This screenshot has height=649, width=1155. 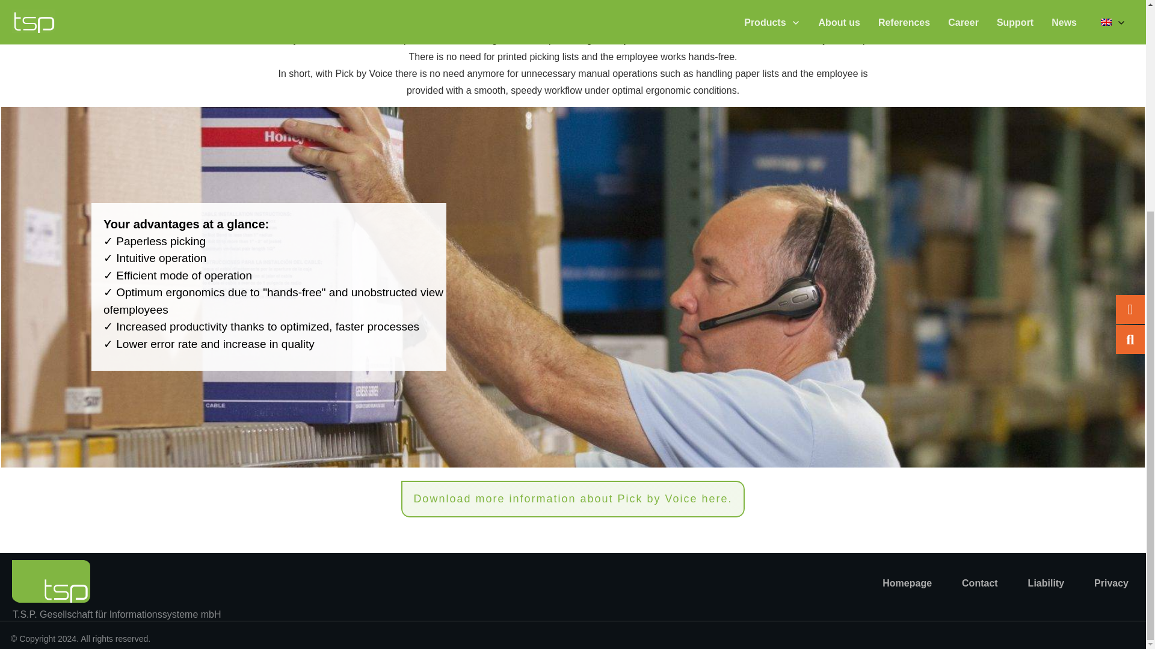 I want to click on Liability, so click(x=1046, y=583).